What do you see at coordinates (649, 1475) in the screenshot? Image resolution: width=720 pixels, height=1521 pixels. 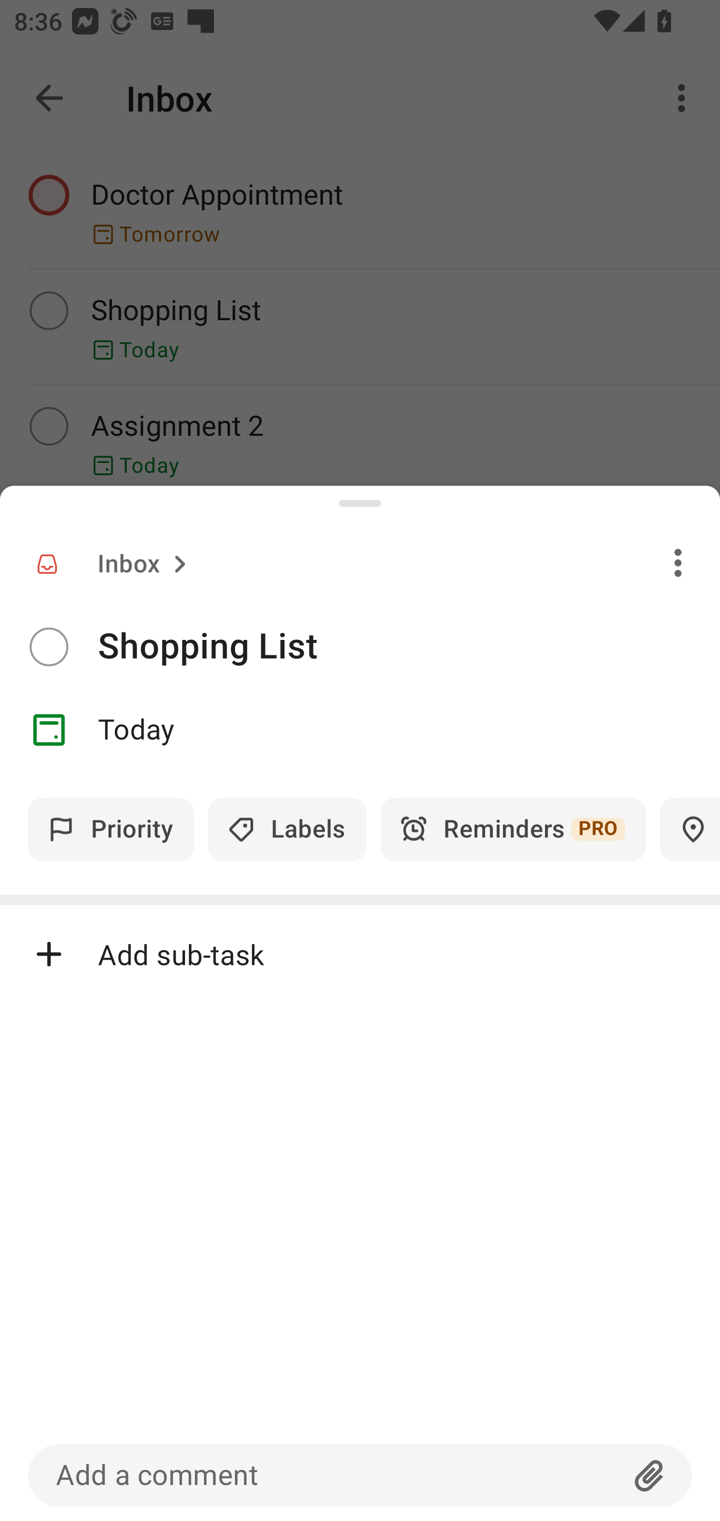 I see `Attachment` at bounding box center [649, 1475].